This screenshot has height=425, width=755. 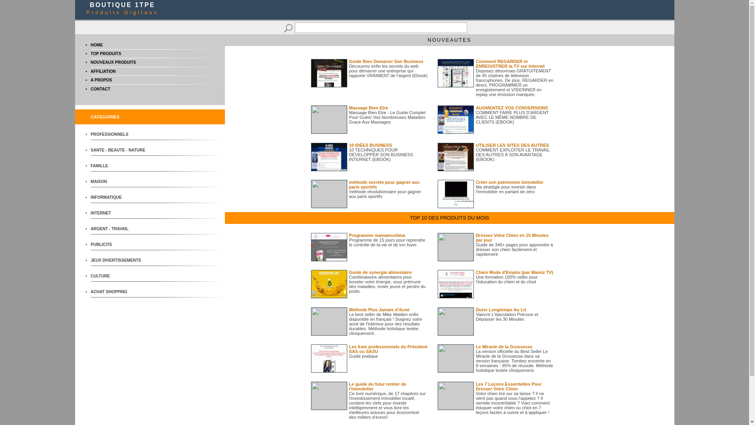 I want to click on Programme mamamuslima, so click(x=377, y=235).